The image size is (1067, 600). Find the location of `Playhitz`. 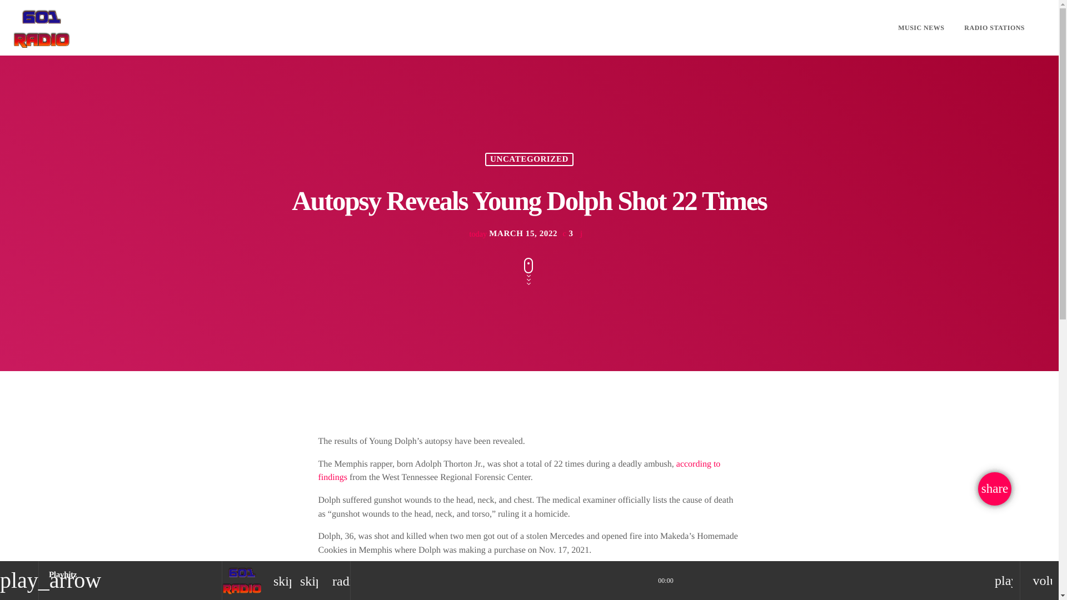

Playhitz is located at coordinates (63, 575).